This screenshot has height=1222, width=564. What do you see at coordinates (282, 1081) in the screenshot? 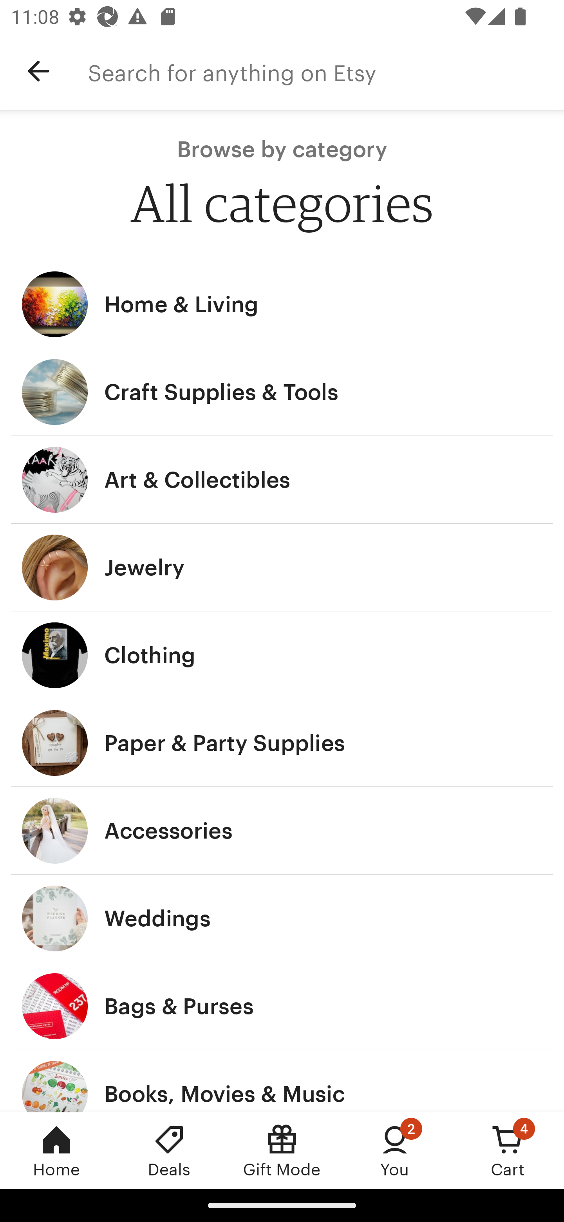
I see `Books, Movies & Music` at bounding box center [282, 1081].